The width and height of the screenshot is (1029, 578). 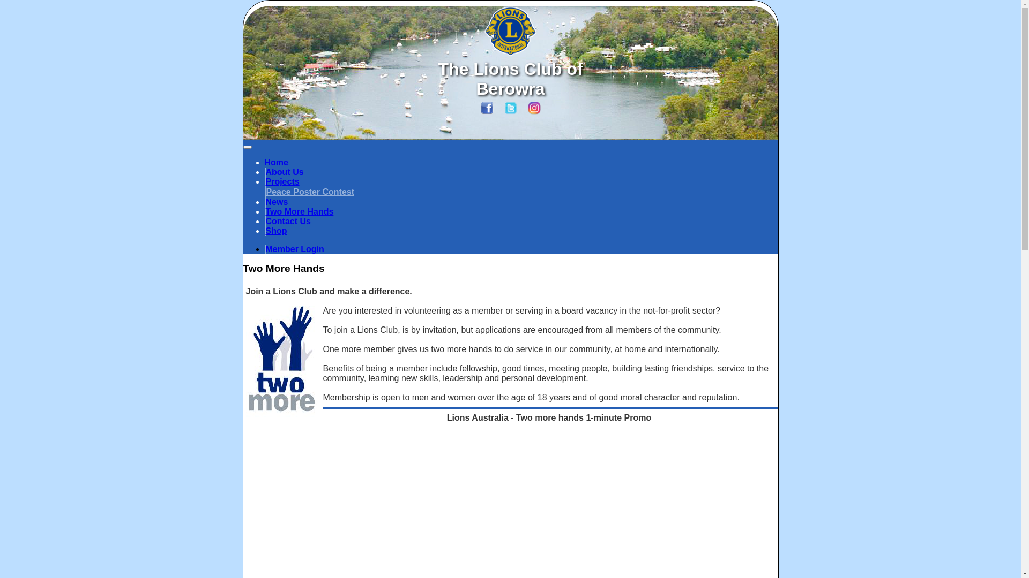 What do you see at coordinates (277, 231) in the screenshot?
I see `Shop` at bounding box center [277, 231].